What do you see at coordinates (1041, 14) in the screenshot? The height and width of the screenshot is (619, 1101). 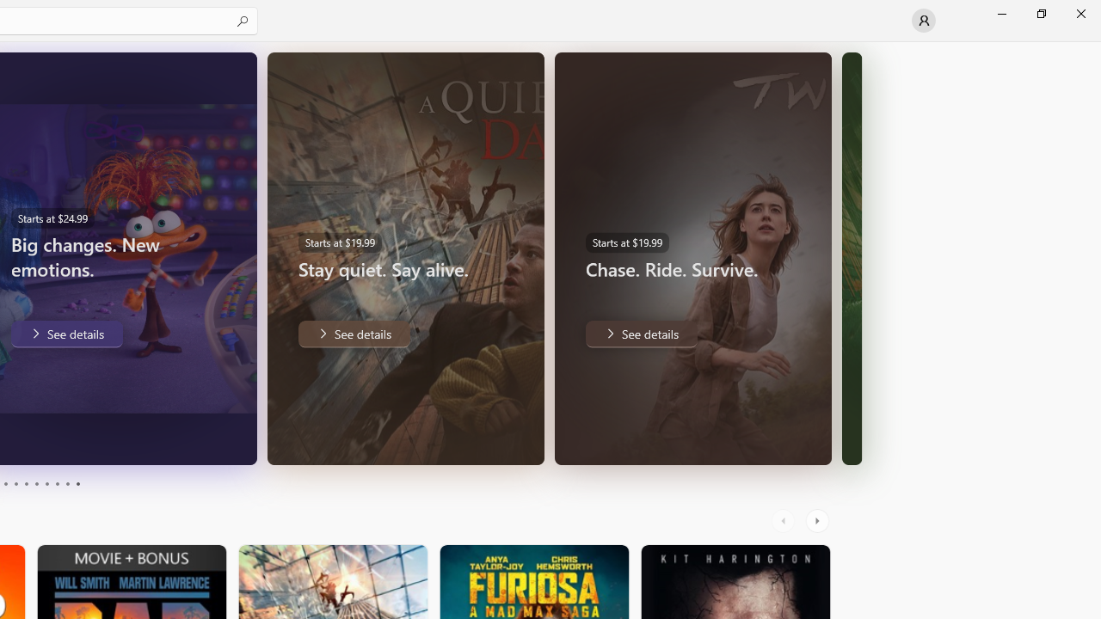 I see `Restore Microsoft Store` at bounding box center [1041, 14].